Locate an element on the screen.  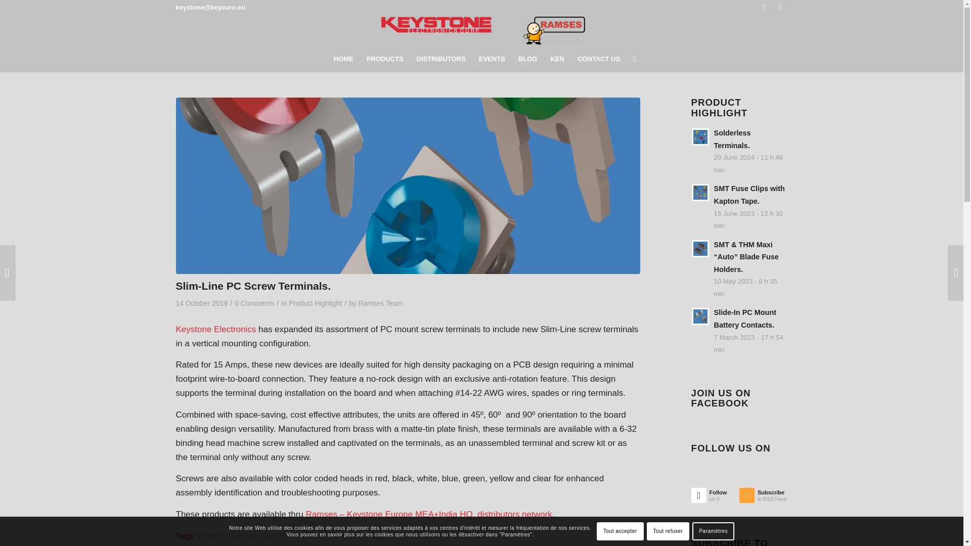
HOME is located at coordinates (344, 59).